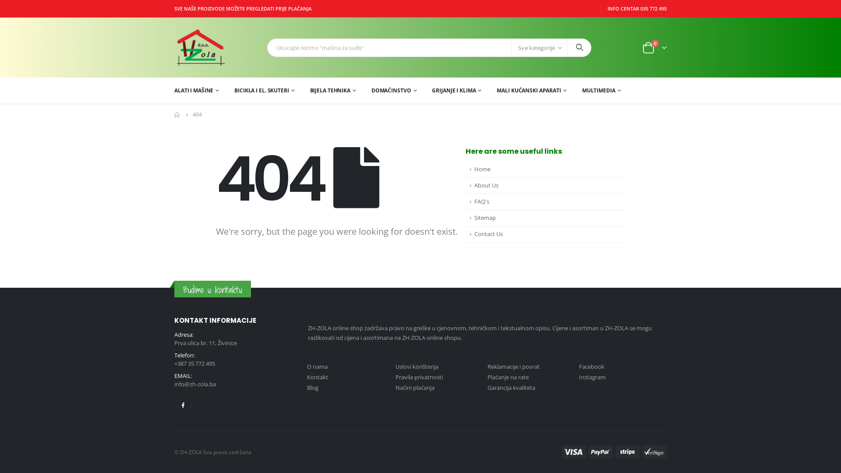 Image resolution: width=841 pixels, height=473 pixels. What do you see at coordinates (545, 170) in the screenshot?
I see `Home` at bounding box center [545, 170].